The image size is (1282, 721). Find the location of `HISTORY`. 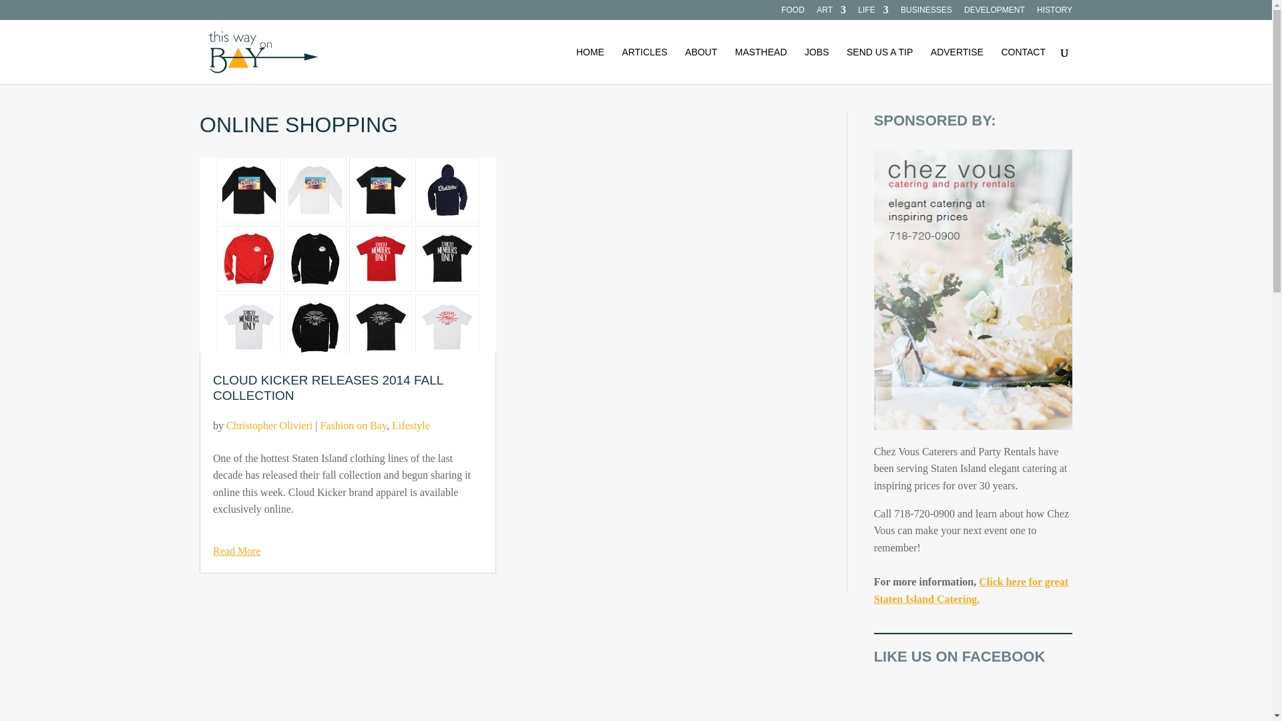

HISTORY is located at coordinates (1054, 13).